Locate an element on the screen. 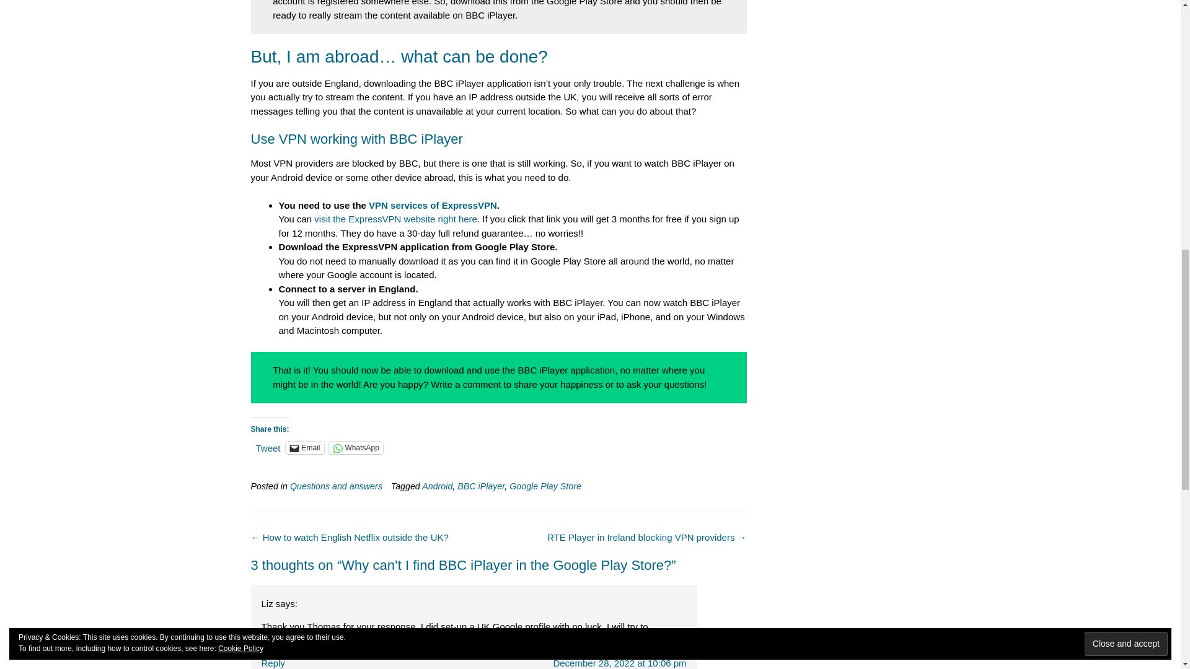 This screenshot has width=1190, height=669. Click to share on WhatsApp is located at coordinates (356, 447).